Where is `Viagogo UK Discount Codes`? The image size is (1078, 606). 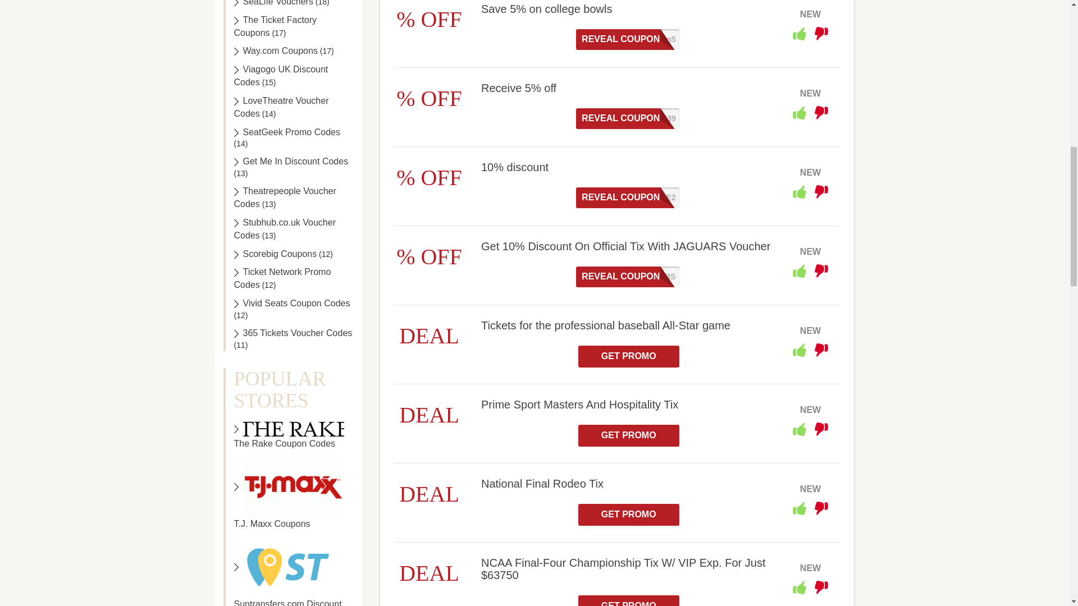
Viagogo UK Discount Codes is located at coordinates (281, 75).